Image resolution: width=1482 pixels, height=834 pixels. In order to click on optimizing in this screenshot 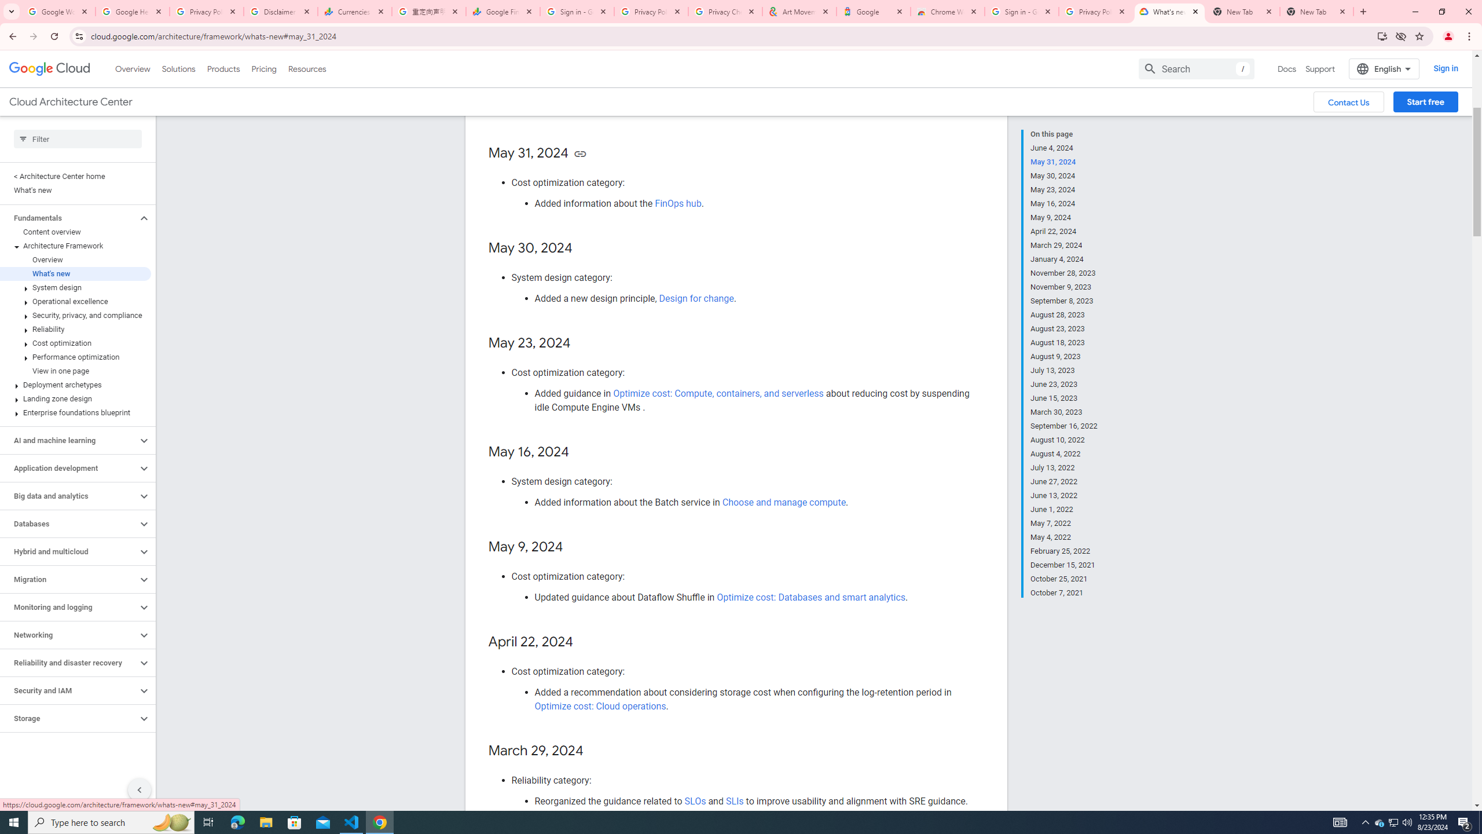, I will do `click(666, 94)`.